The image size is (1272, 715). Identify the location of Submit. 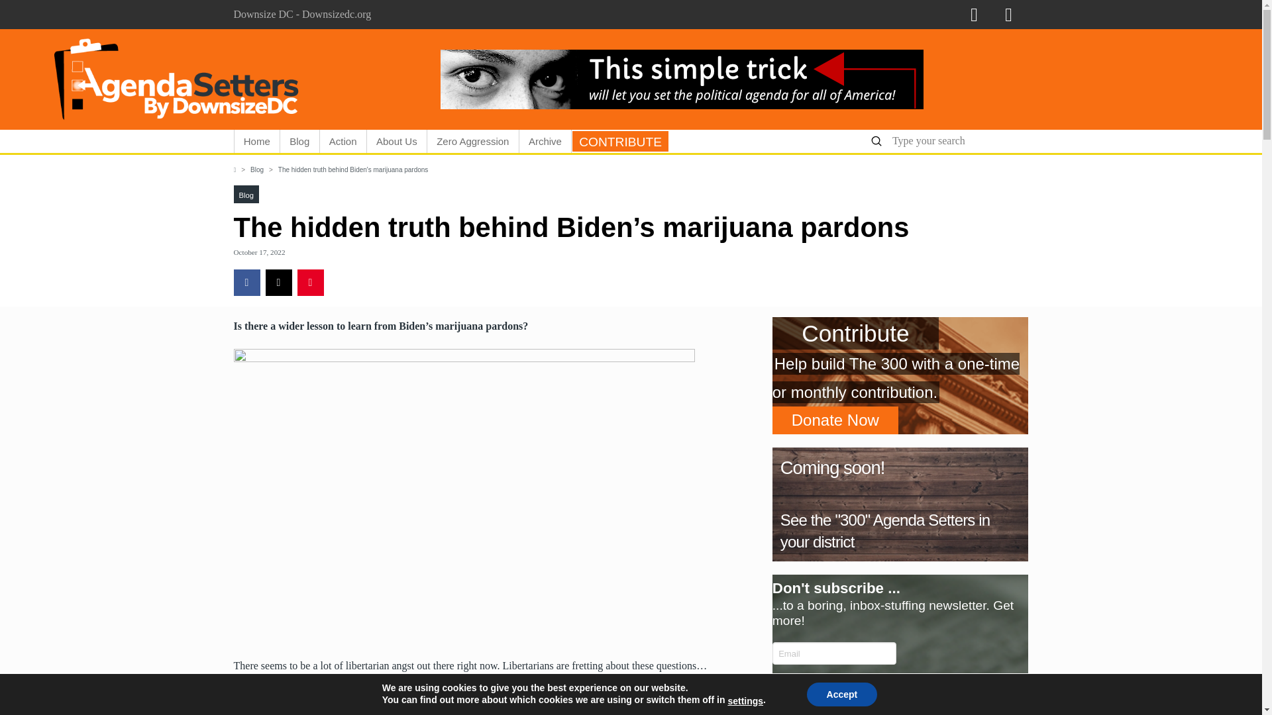
(876, 141).